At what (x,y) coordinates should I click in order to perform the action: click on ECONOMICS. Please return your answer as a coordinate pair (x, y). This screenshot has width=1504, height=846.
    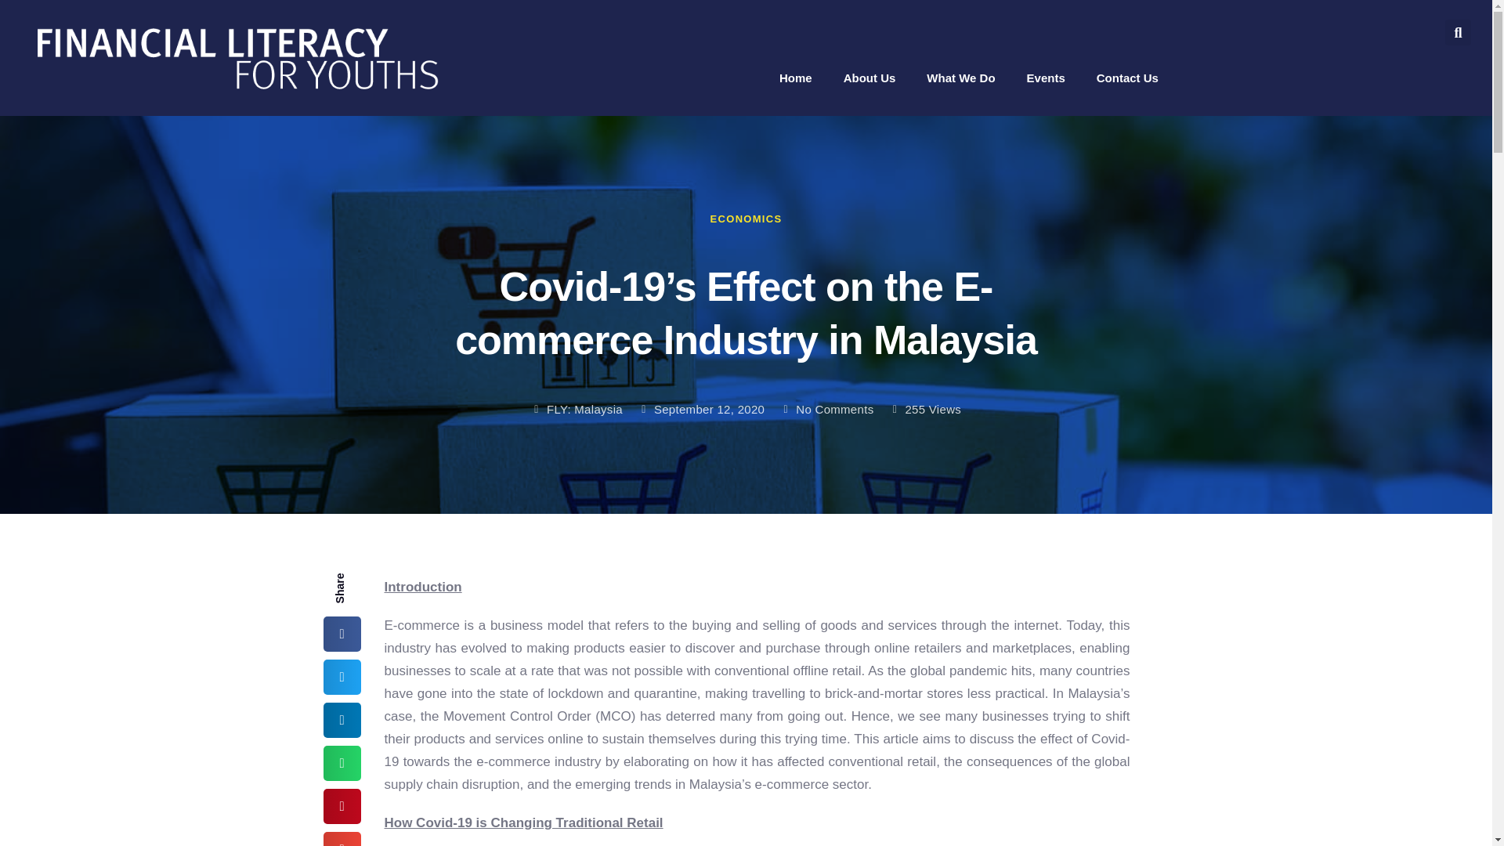
    Looking at the image, I should click on (746, 219).